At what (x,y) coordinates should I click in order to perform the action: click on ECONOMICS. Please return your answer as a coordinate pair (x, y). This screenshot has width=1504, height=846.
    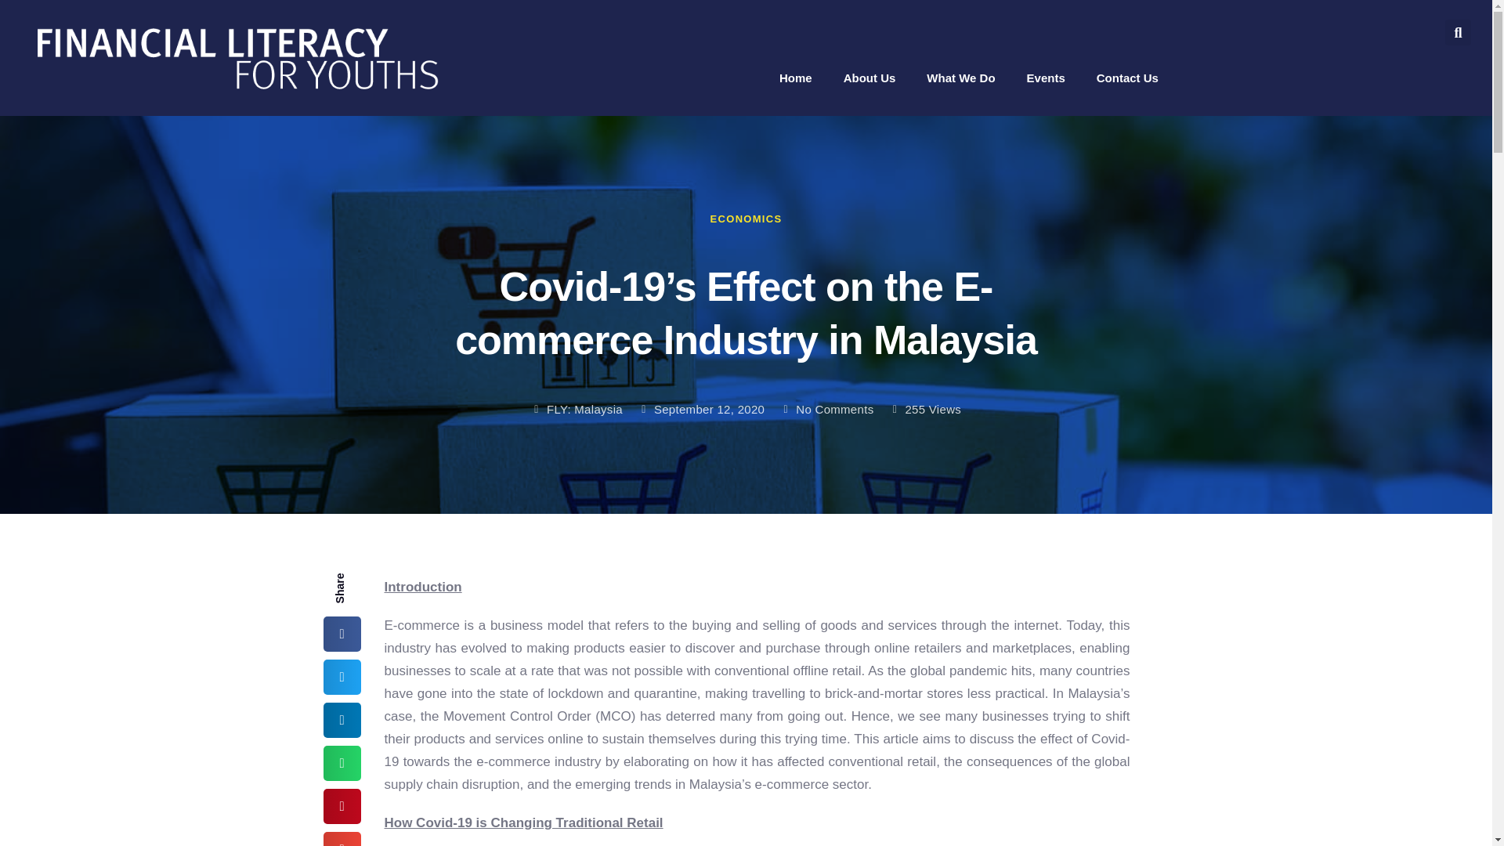
    Looking at the image, I should click on (746, 219).